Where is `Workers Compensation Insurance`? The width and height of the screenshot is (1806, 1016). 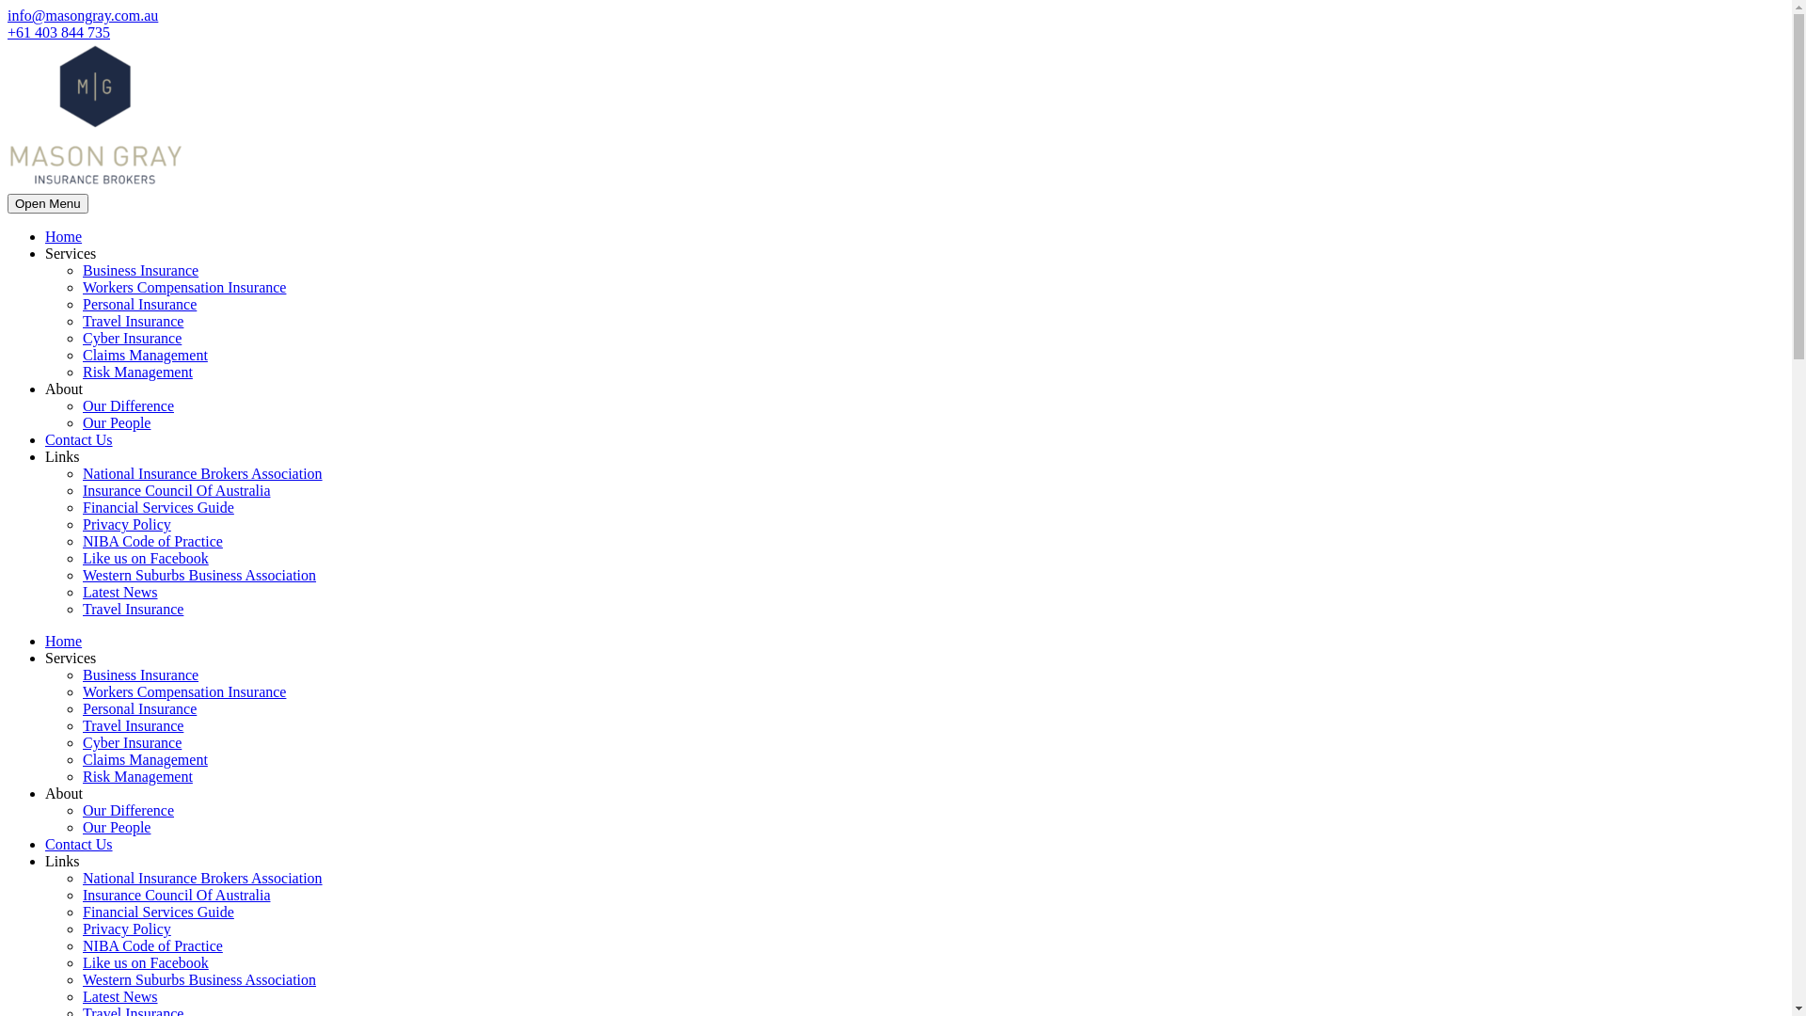 Workers Compensation Insurance is located at coordinates (184, 692).